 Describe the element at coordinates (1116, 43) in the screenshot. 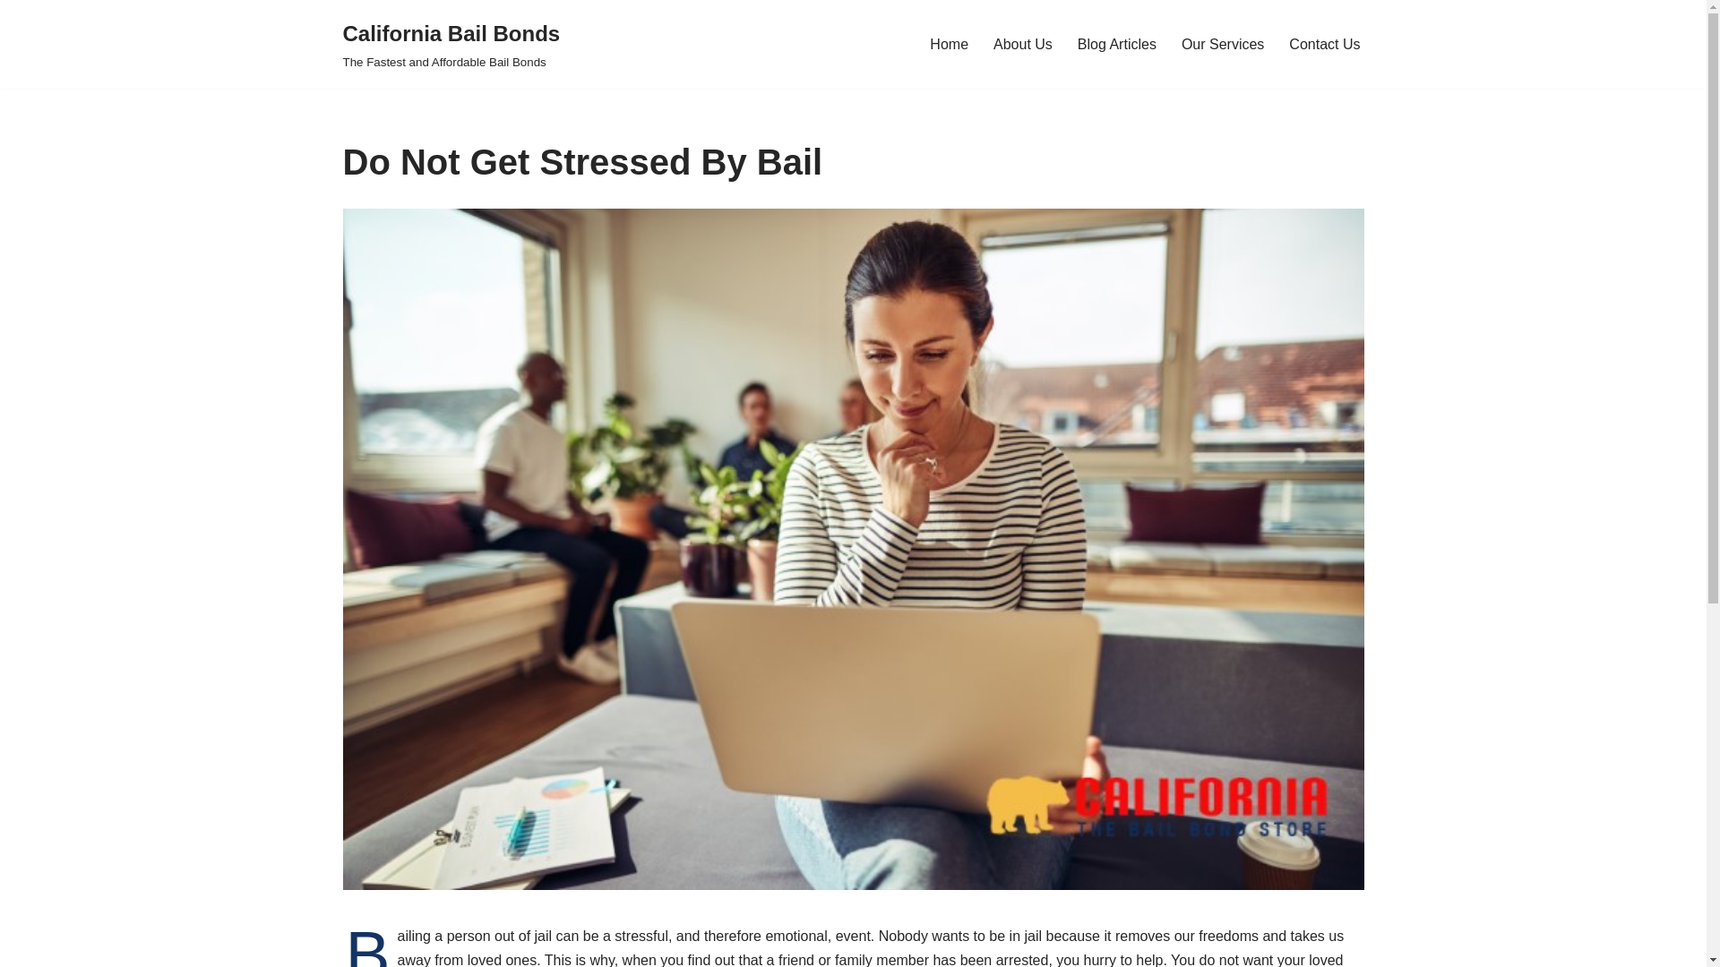

I see `Blog Articles` at that location.